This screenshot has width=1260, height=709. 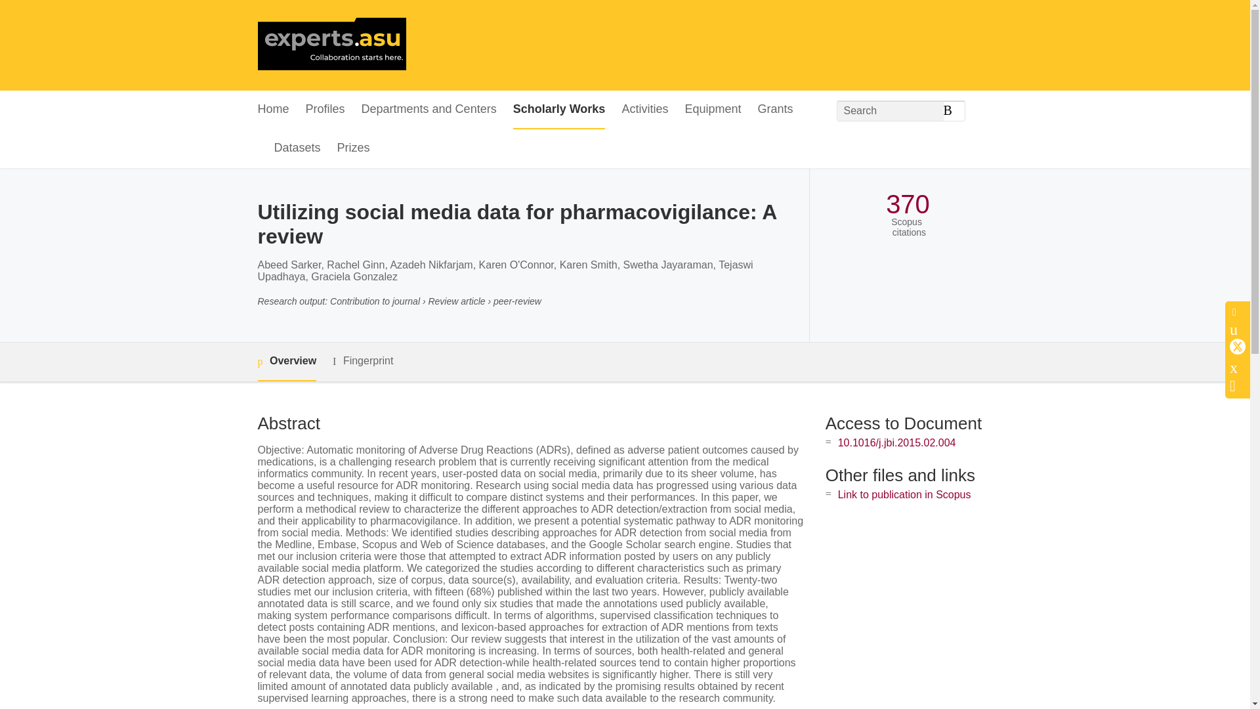 I want to click on Equipment, so click(x=712, y=110).